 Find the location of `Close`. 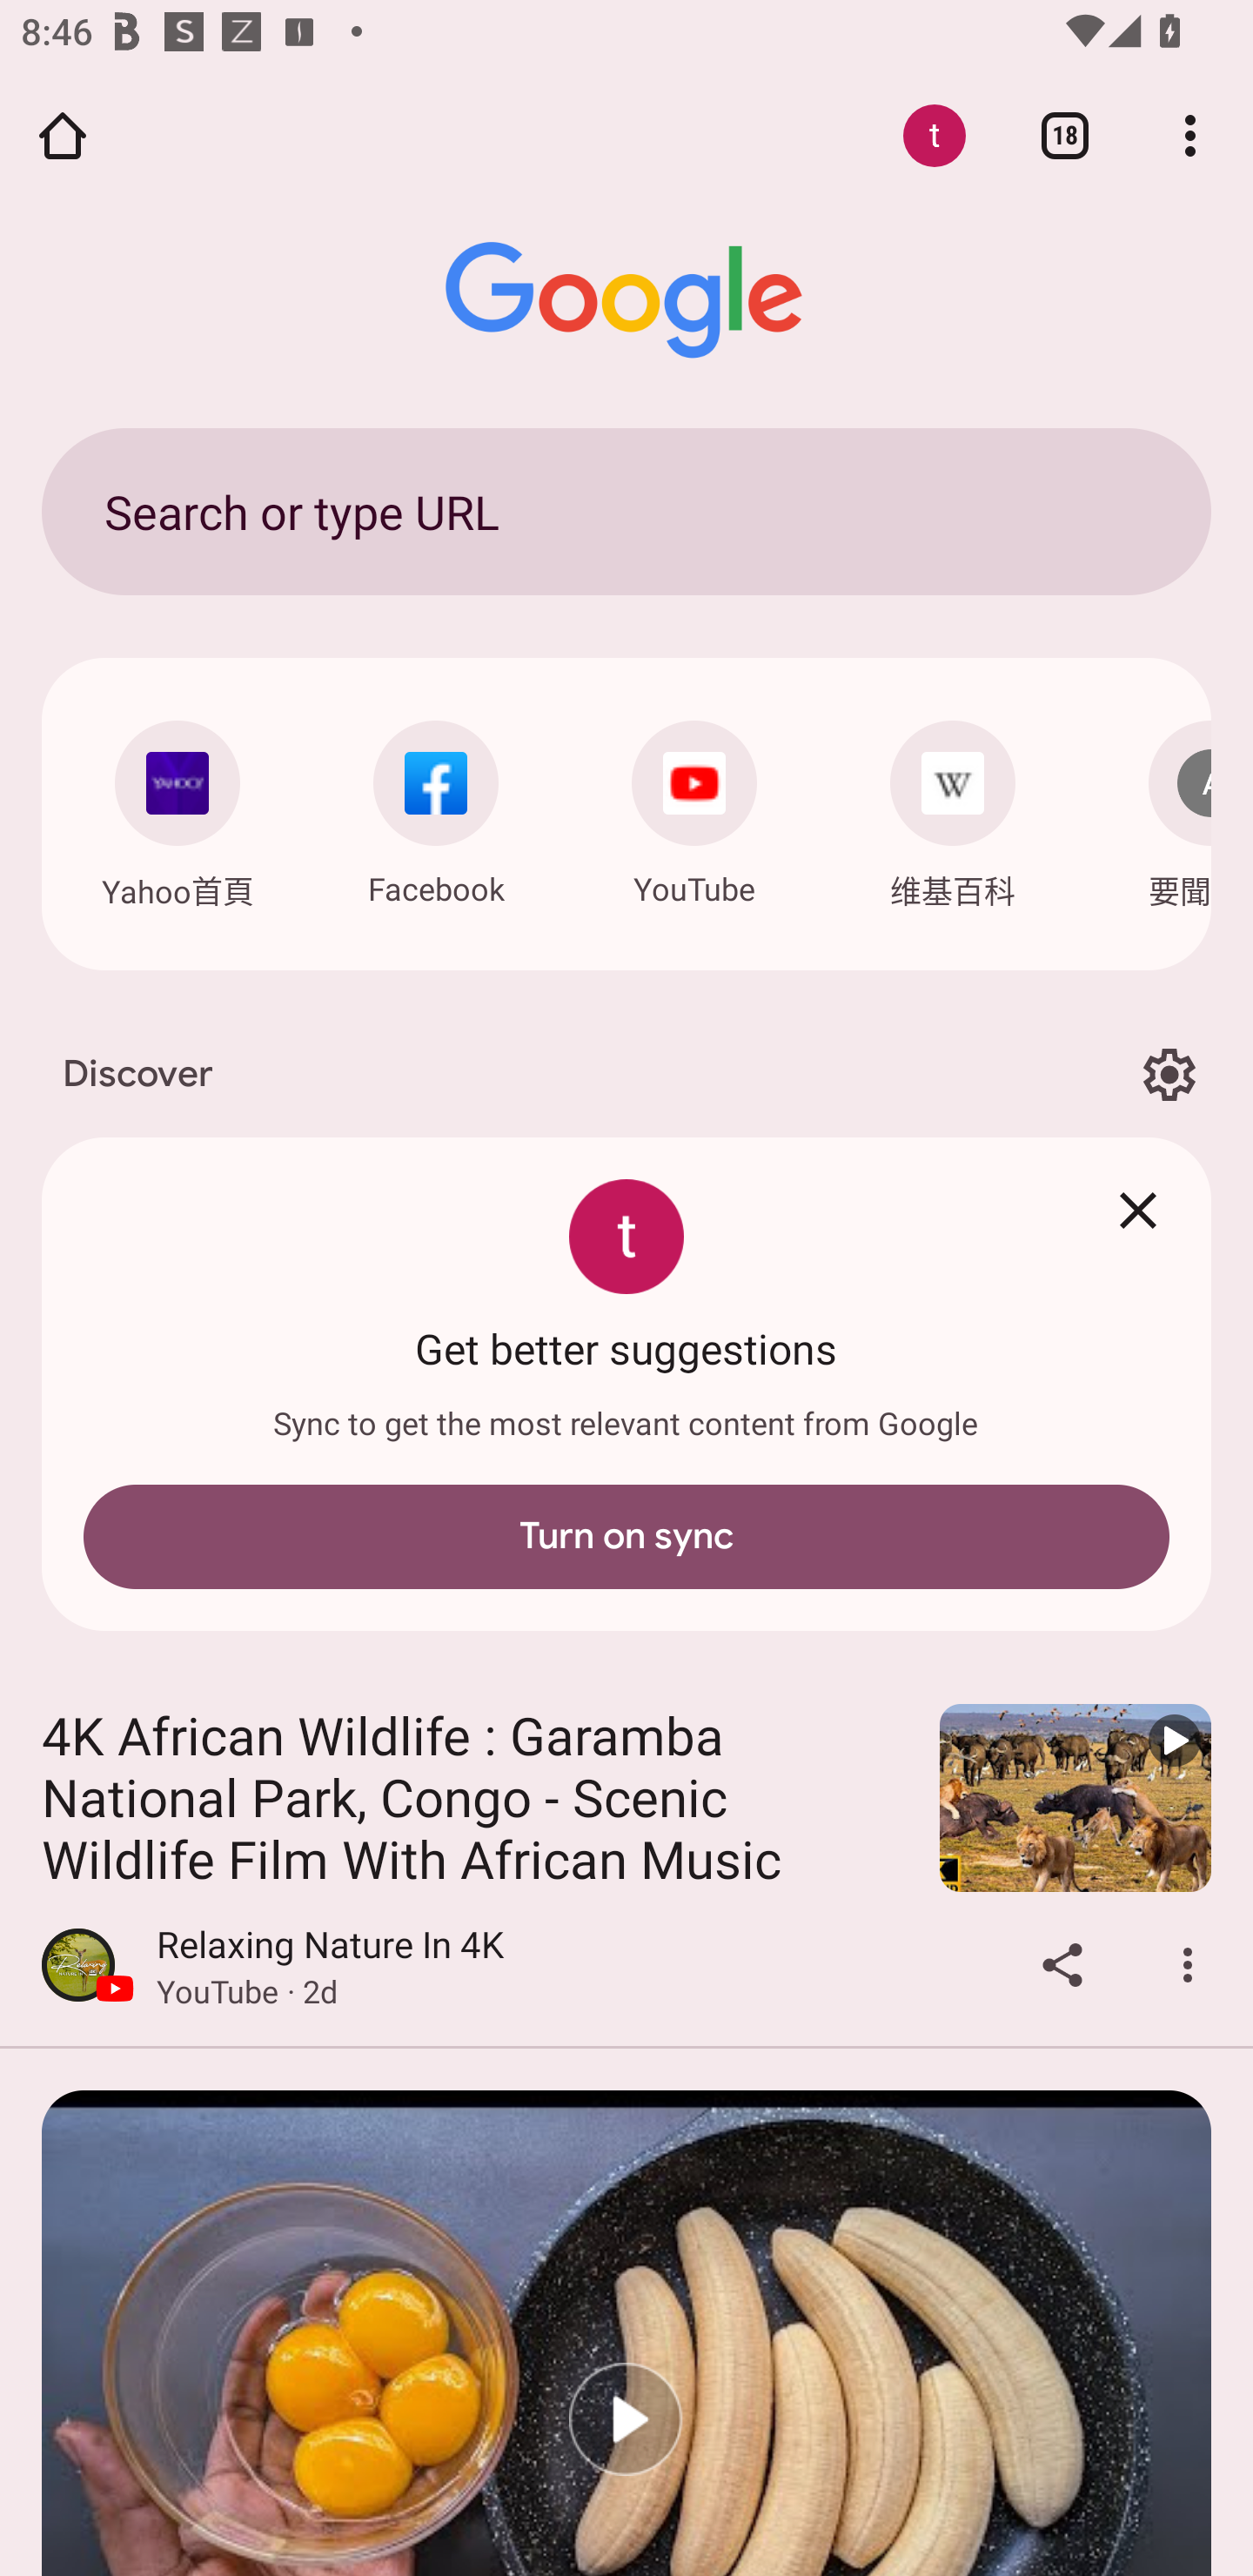

Close is located at coordinates (1137, 1211).